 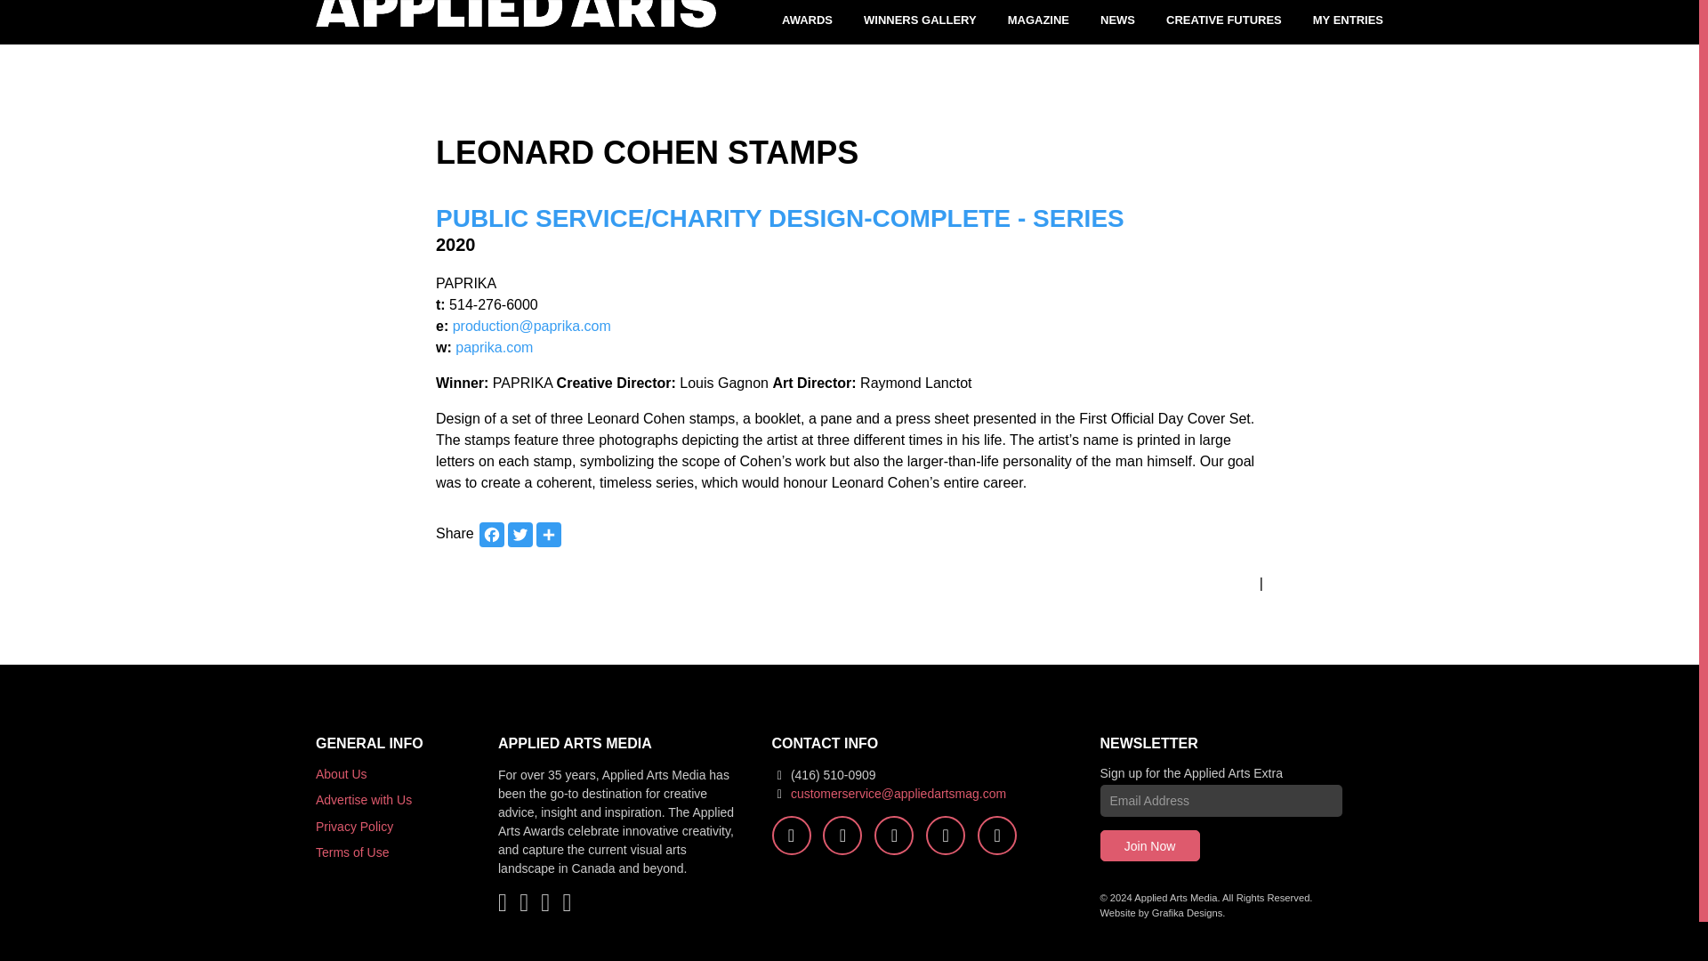 What do you see at coordinates (808, 22) in the screenshot?
I see `AWARDS` at bounding box center [808, 22].